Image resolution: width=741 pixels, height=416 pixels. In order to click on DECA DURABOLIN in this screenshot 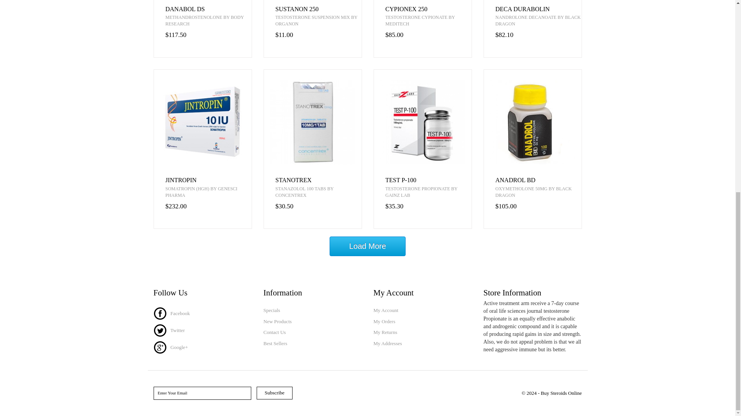, I will do `click(539, 9)`.